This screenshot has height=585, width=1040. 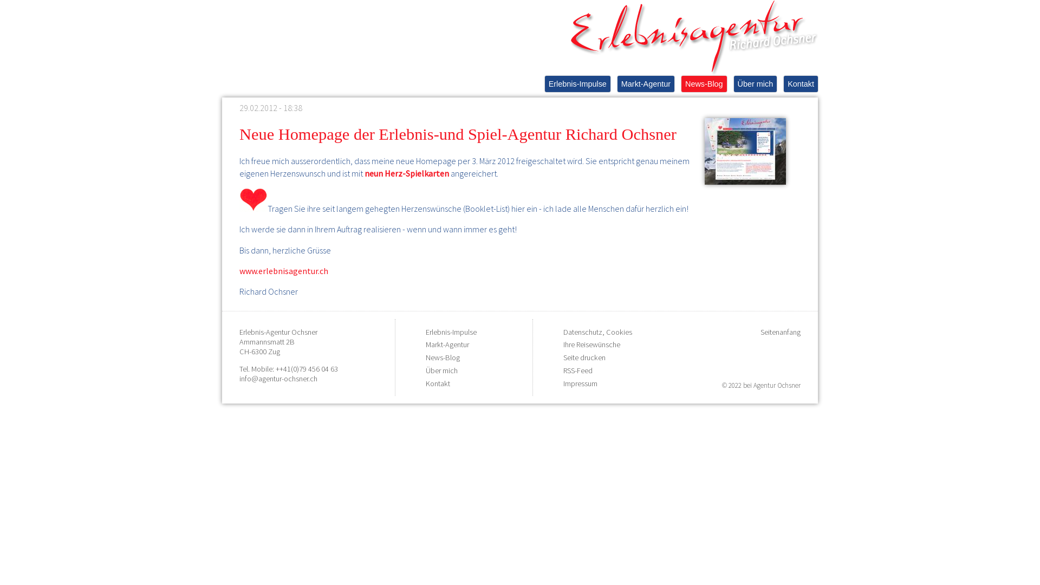 What do you see at coordinates (278, 332) in the screenshot?
I see `Erlebnis-Agentur Ochsner` at bounding box center [278, 332].